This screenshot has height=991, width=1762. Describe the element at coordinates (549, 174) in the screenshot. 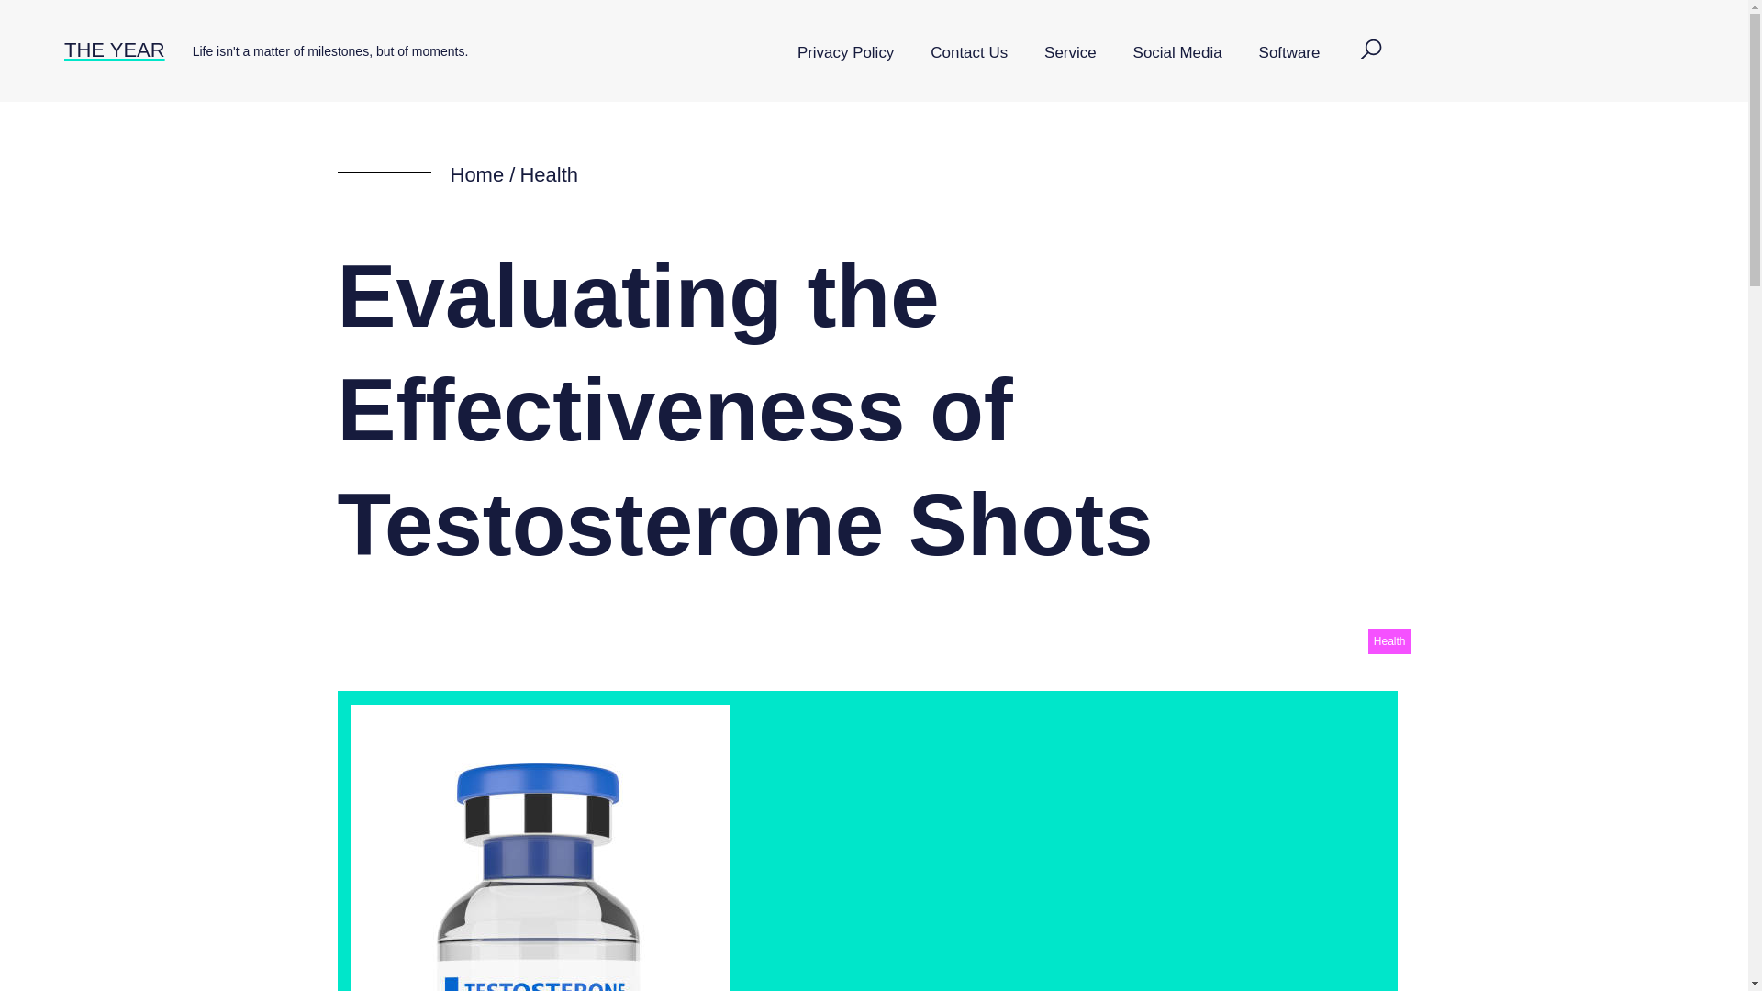

I see `Health` at that location.